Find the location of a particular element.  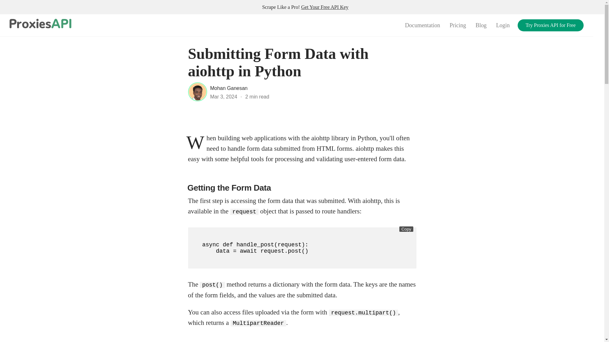

Copy is located at coordinates (406, 229).